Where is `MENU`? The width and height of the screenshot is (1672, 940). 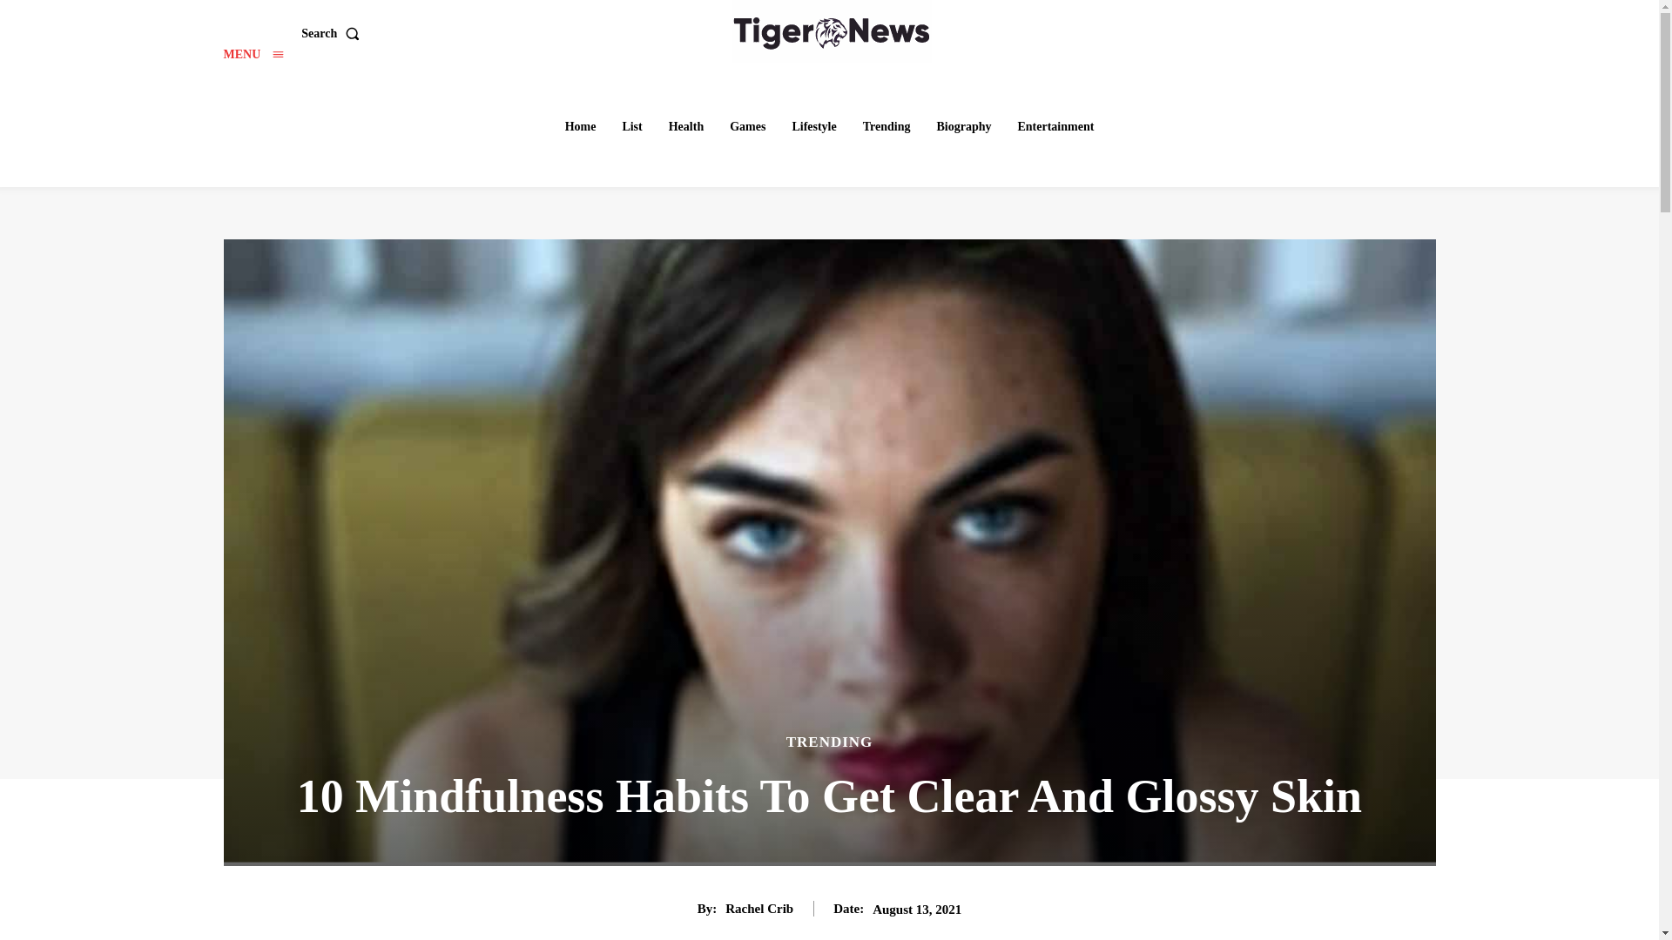 MENU is located at coordinates (253, 54).